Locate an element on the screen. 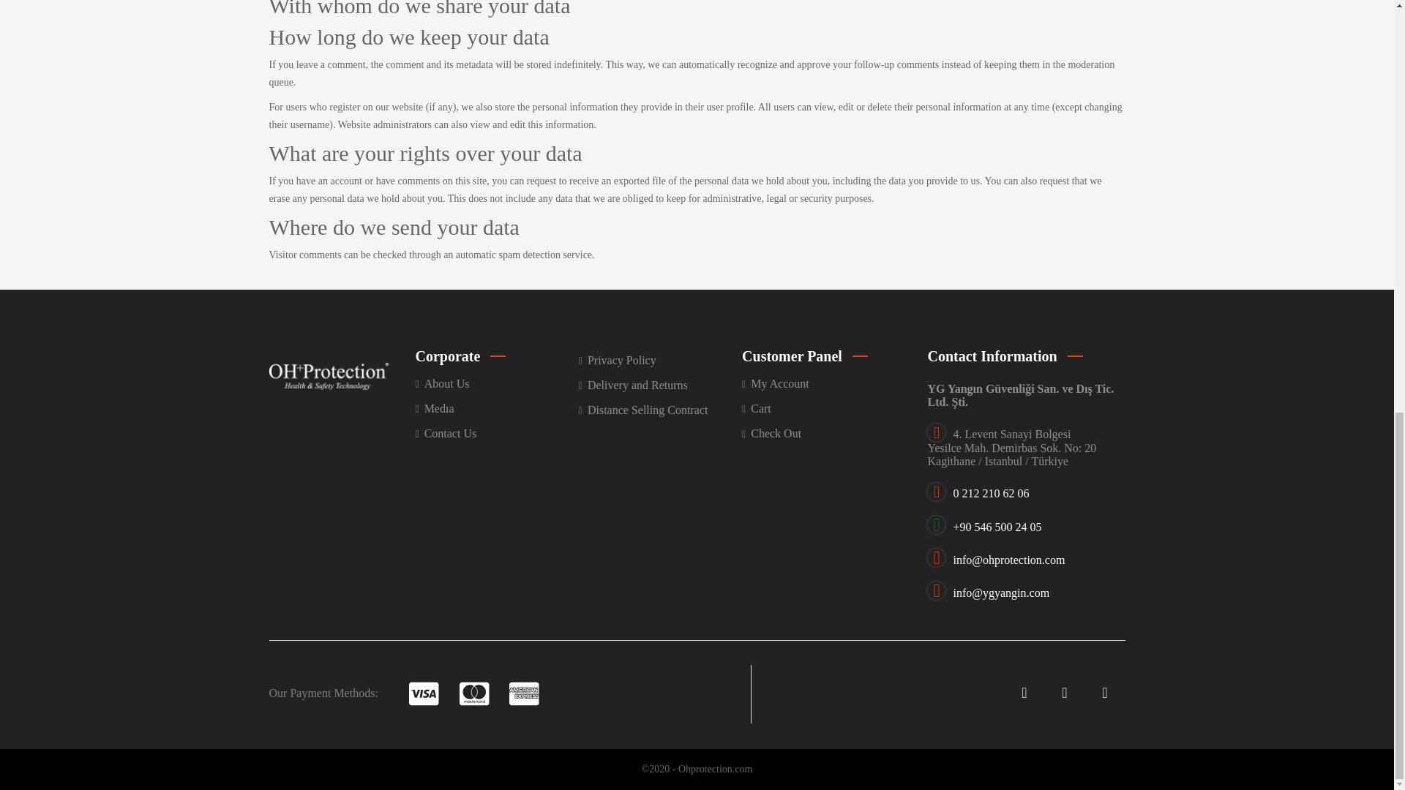 The width and height of the screenshot is (1405, 790). Instagram is located at coordinates (1104, 692).